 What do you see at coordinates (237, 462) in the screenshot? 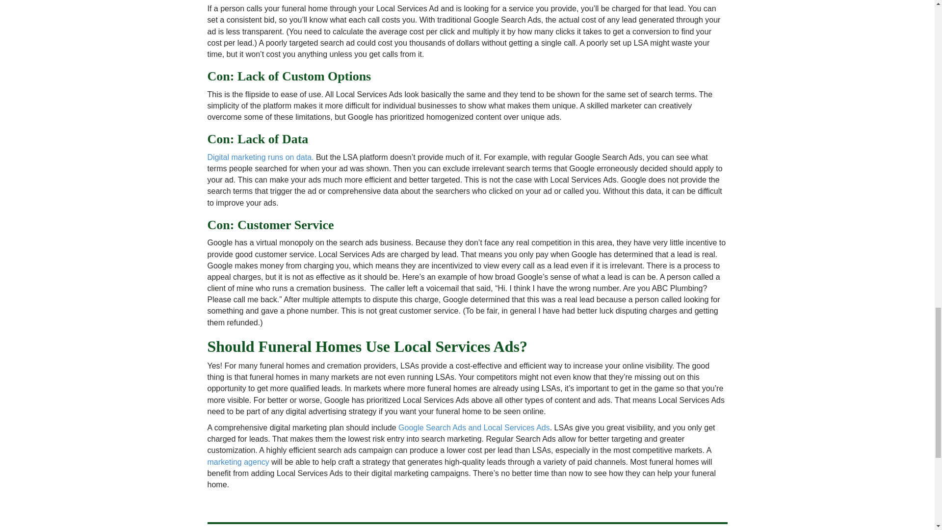
I see `marketing agency` at bounding box center [237, 462].